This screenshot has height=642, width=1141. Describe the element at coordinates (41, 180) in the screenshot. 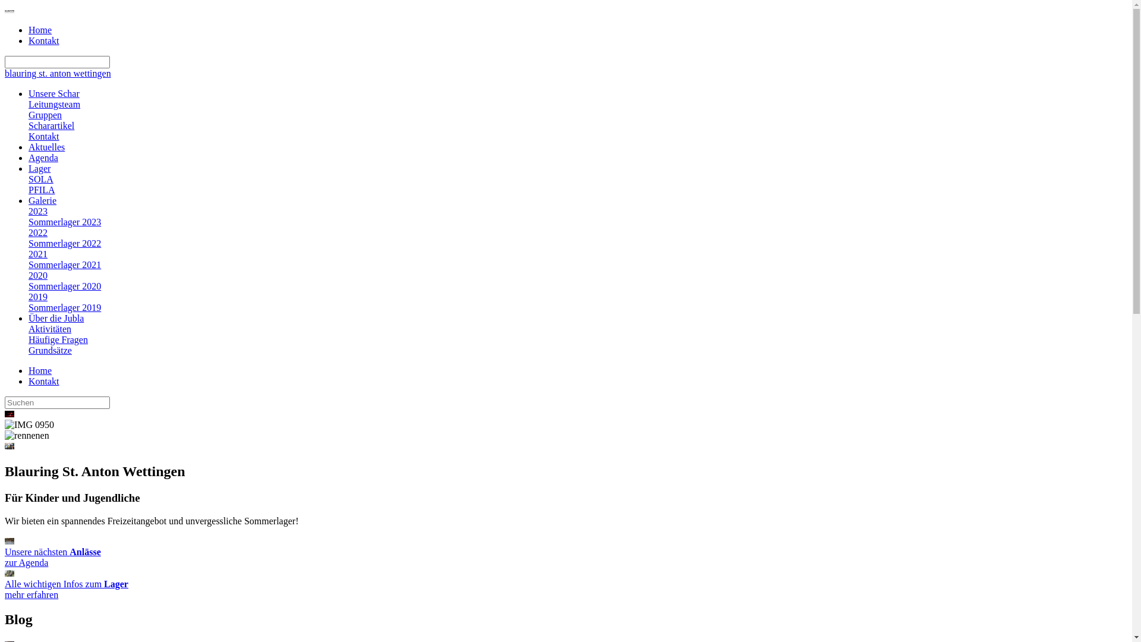

I see `SOLA` at that location.